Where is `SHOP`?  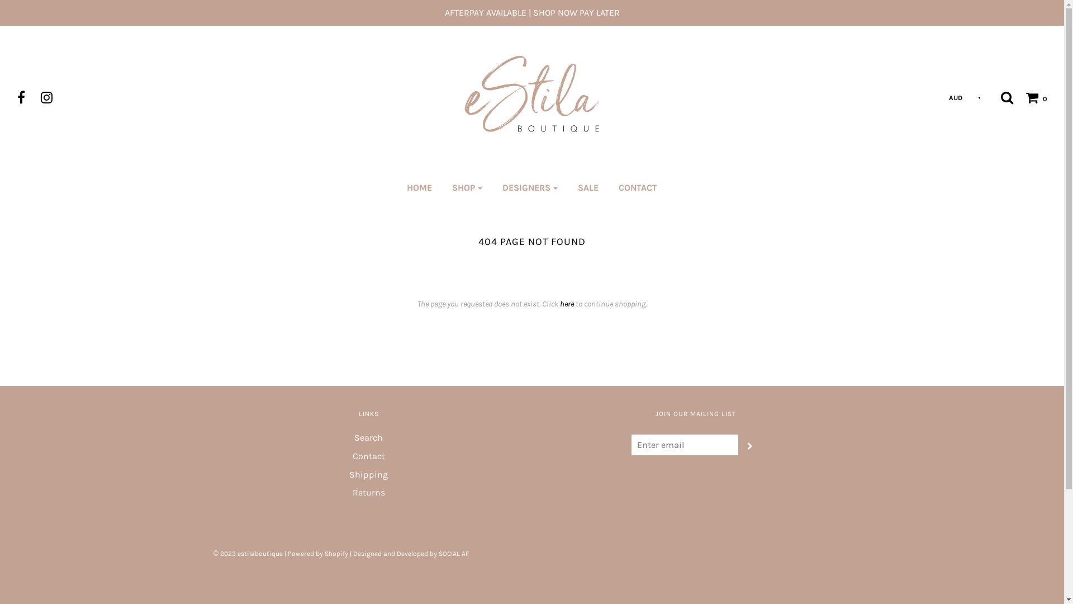 SHOP is located at coordinates (467, 188).